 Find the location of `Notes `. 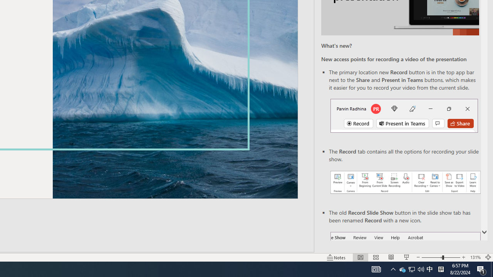

Notes  is located at coordinates (337, 257).